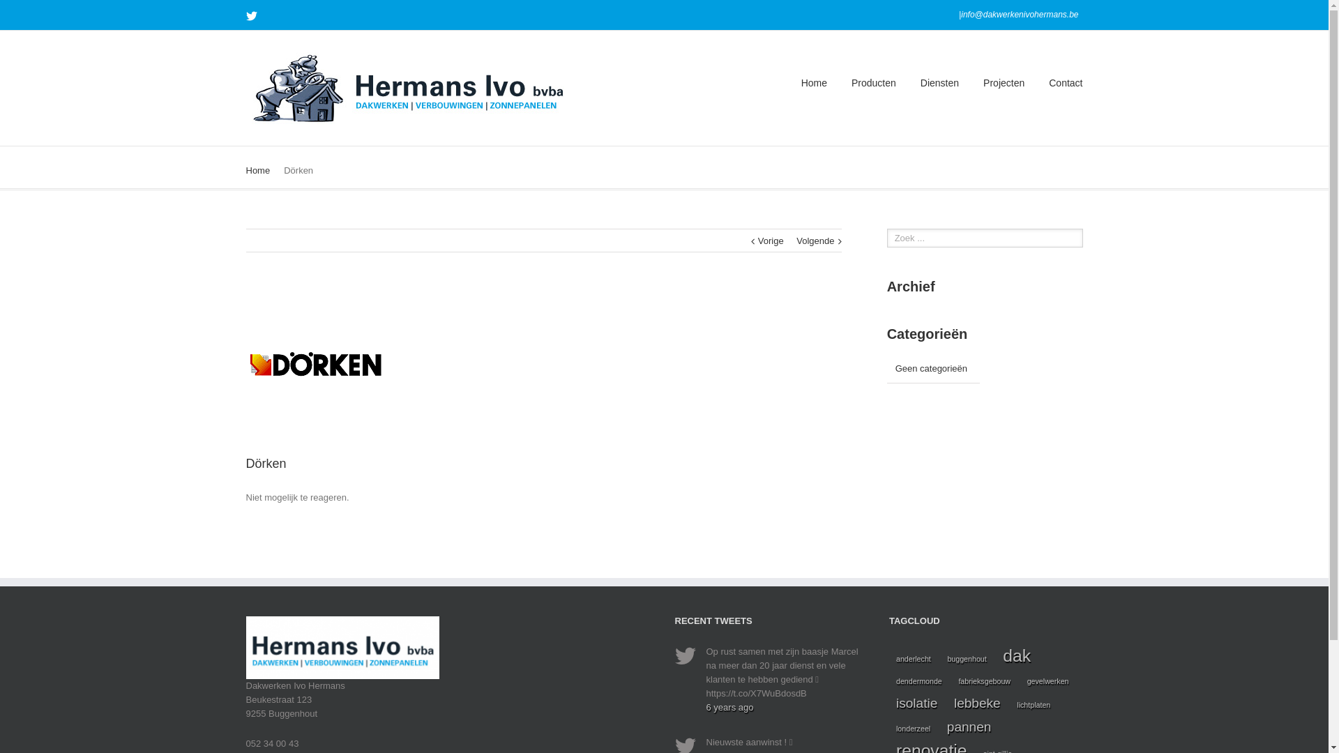 This screenshot has height=753, width=1339. Describe the element at coordinates (940, 82) in the screenshot. I see `Diensten` at that location.